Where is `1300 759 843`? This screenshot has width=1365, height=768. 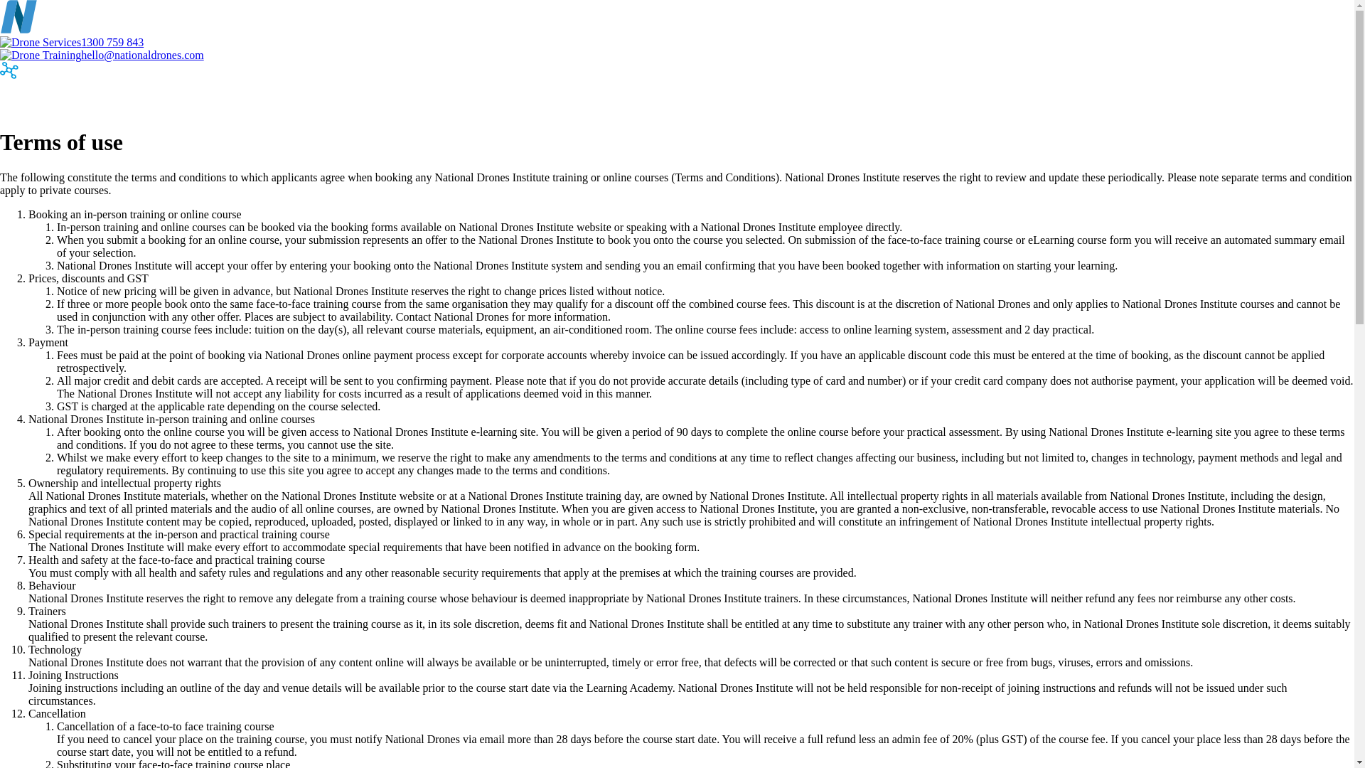 1300 759 843 is located at coordinates (72, 43).